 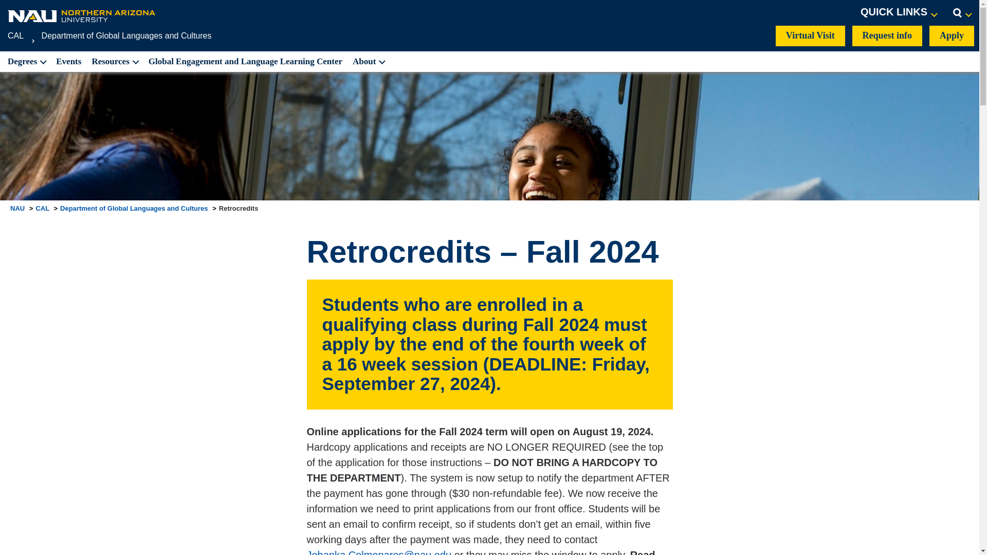 I want to click on Department of Global Languages and Cultures, so click(x=126, y=35).